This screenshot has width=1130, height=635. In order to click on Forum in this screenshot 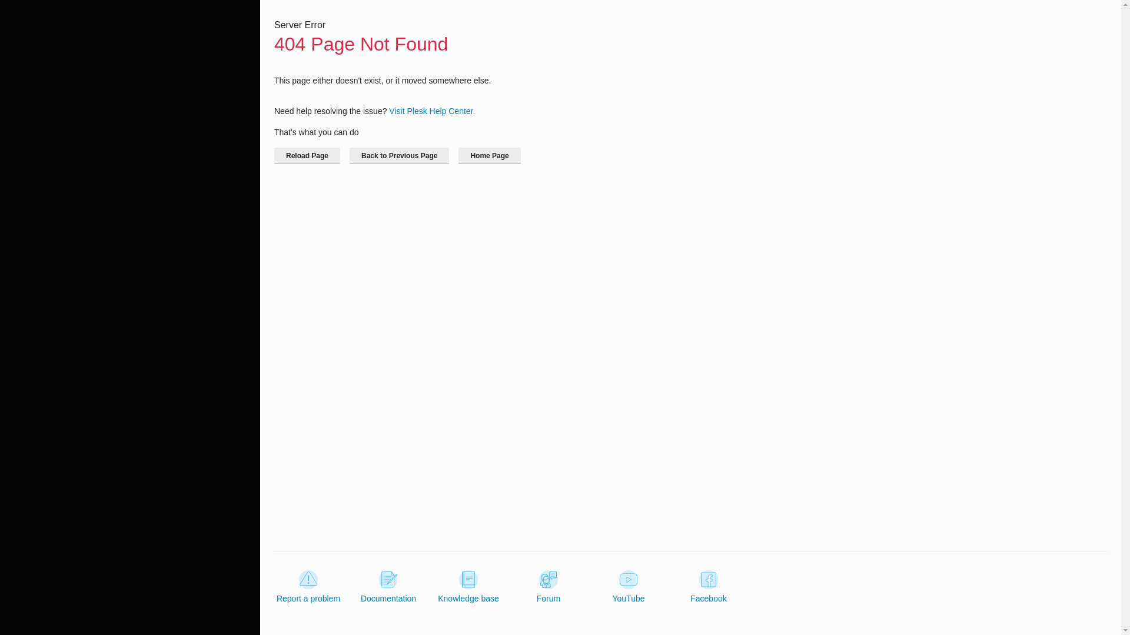, I will do `click(549, 587)`.